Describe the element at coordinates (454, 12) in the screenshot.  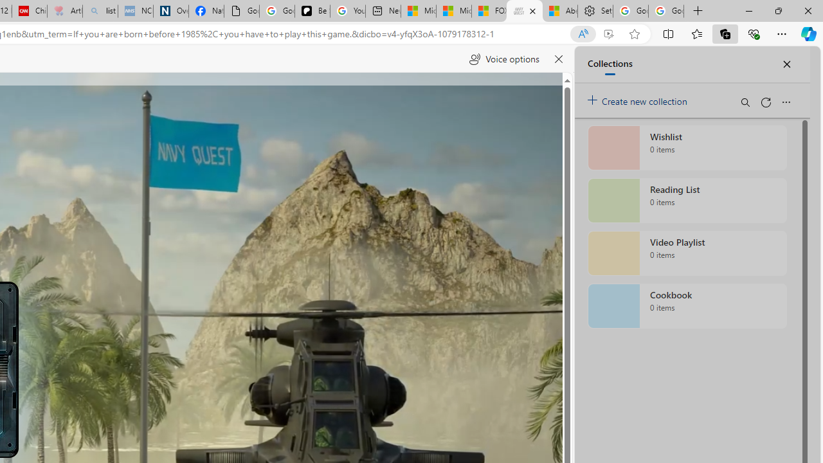
I see `Microsoft Start` at that location.